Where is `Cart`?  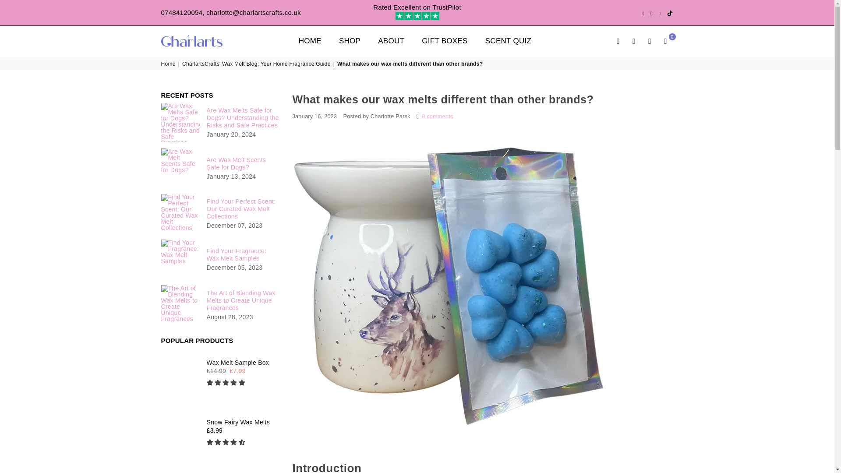 Cart is located at coordinates (665, 41).